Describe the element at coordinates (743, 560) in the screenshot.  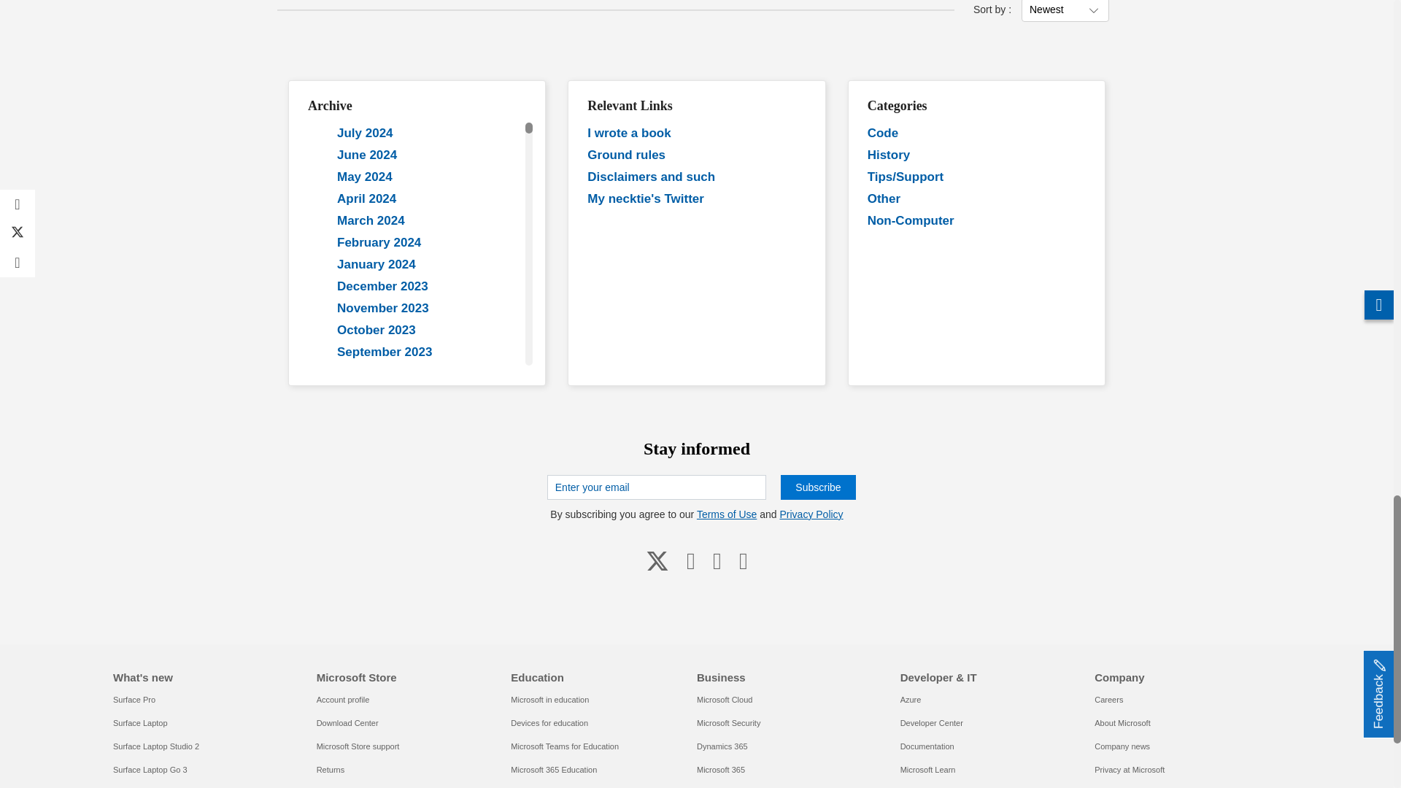
I see `RSS Feed` at that location.